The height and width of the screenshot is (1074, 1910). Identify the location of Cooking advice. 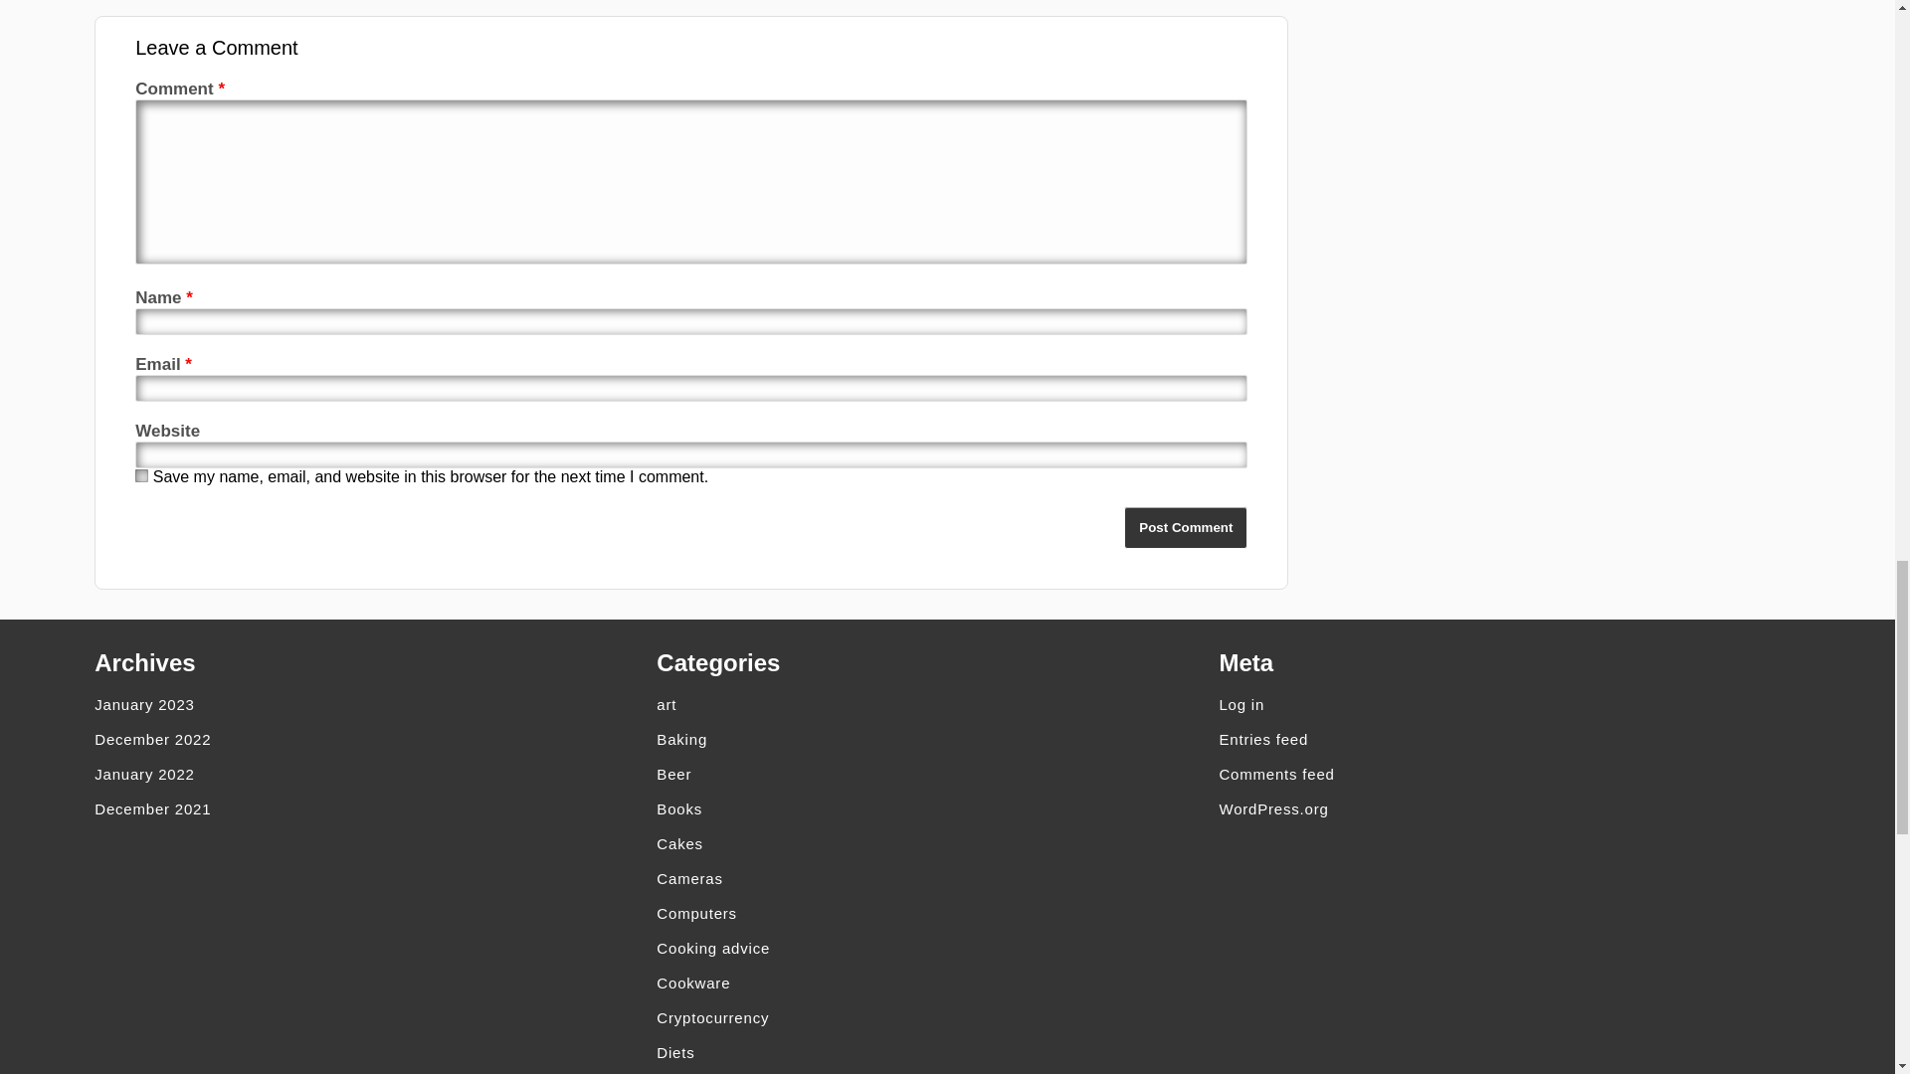
(937, 948).